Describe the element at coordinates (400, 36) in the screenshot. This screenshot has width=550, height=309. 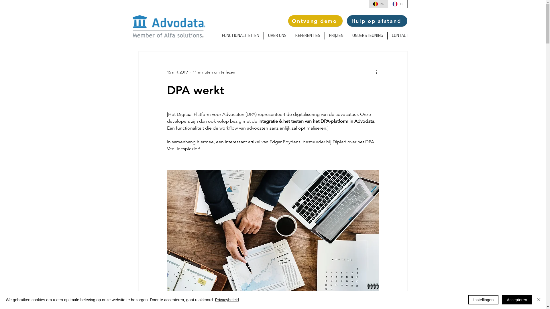
I see `CONTACT` at that location.